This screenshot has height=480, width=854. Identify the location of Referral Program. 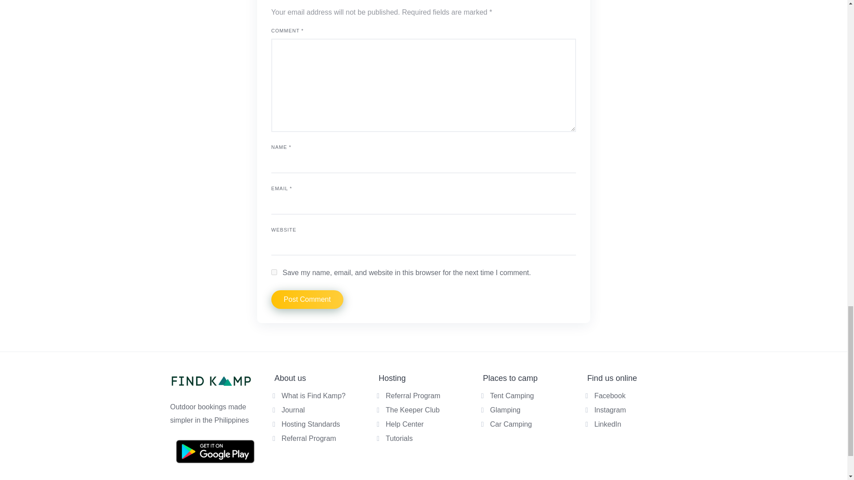
(413, 396).